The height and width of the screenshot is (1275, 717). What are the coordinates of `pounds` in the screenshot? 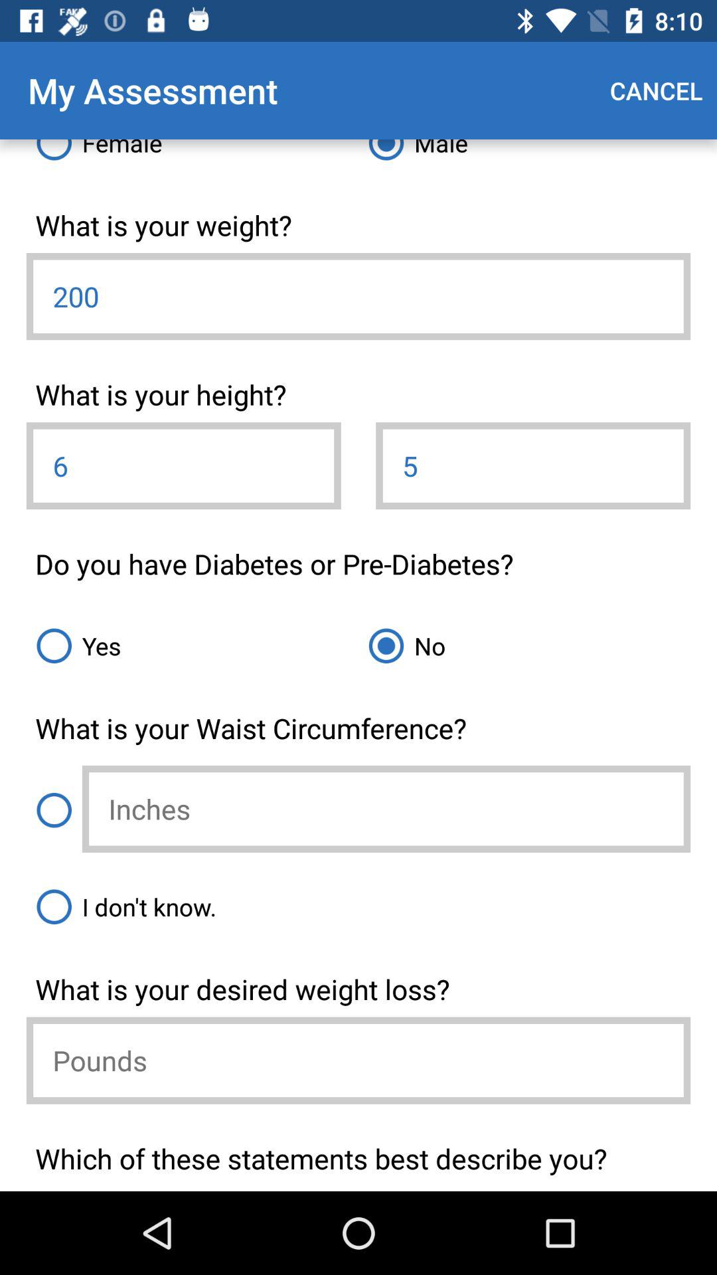 It's located at (358, 1060).